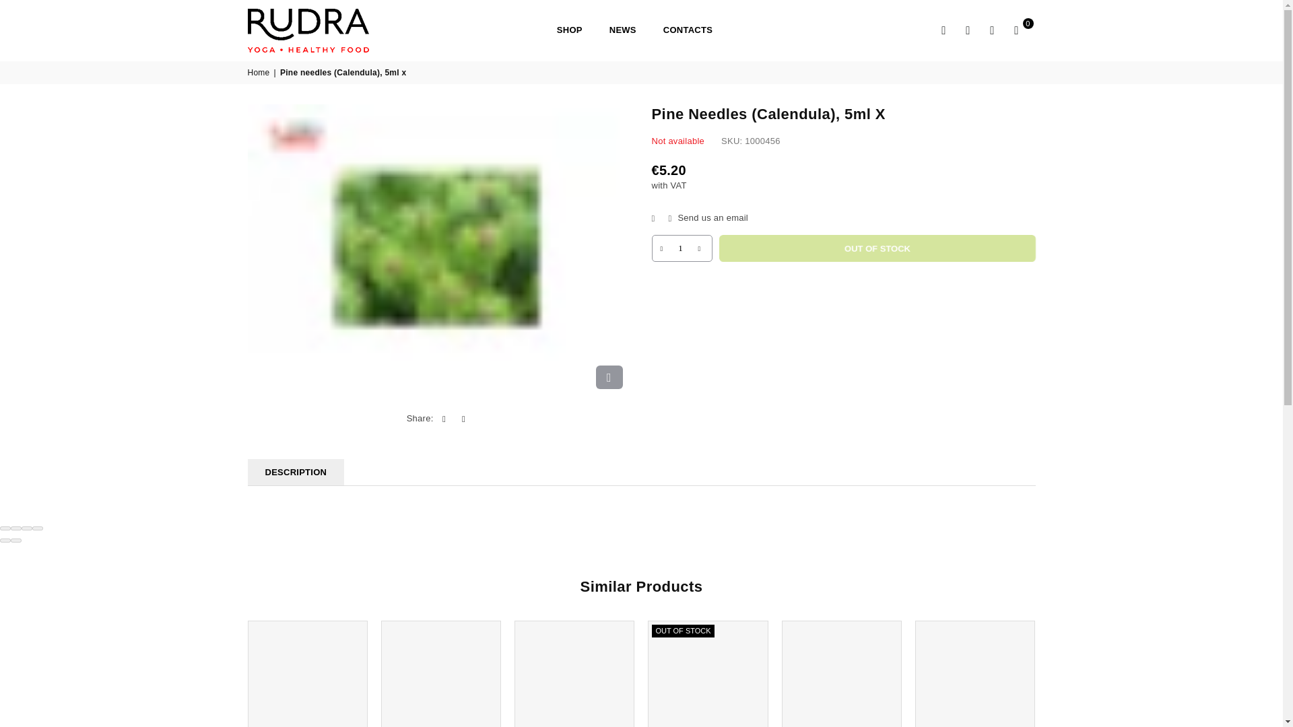 Image resolution: width=1293 pixels, height=727 pixels. Describe the element at coordinates (680, 248) in the screenshot. I see `1` at that location.